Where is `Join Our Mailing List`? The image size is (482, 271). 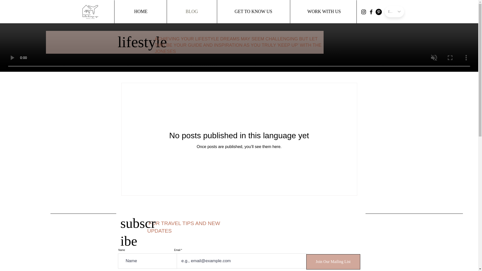
Join Our Mailing List is located at coordinates (333, 262).